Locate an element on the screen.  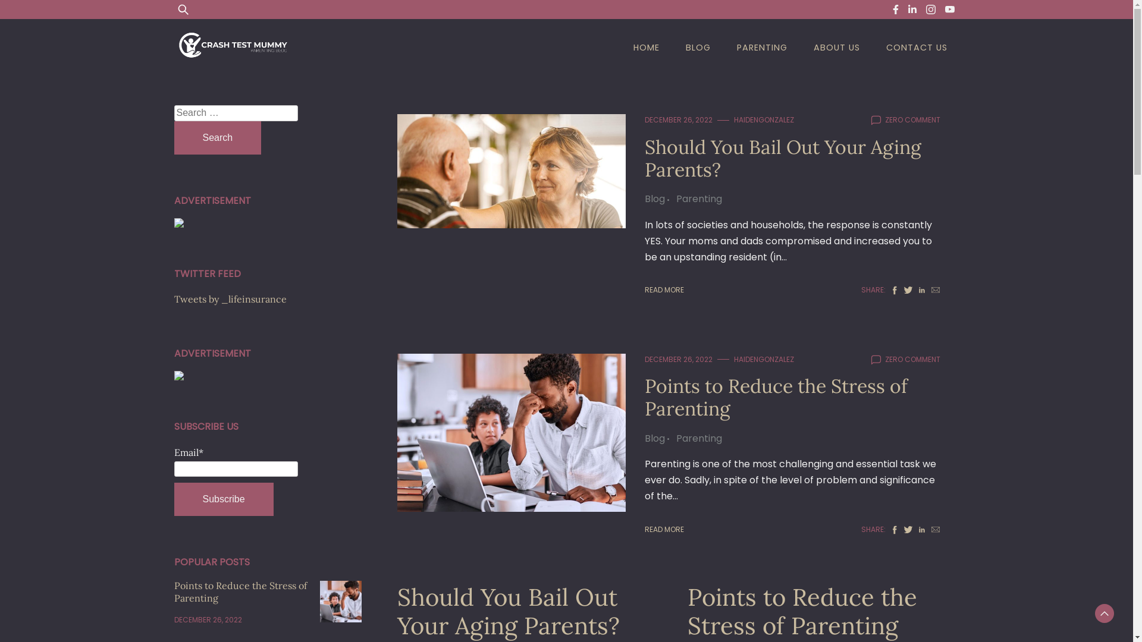
Parenting is located at coordinates (699, 439).